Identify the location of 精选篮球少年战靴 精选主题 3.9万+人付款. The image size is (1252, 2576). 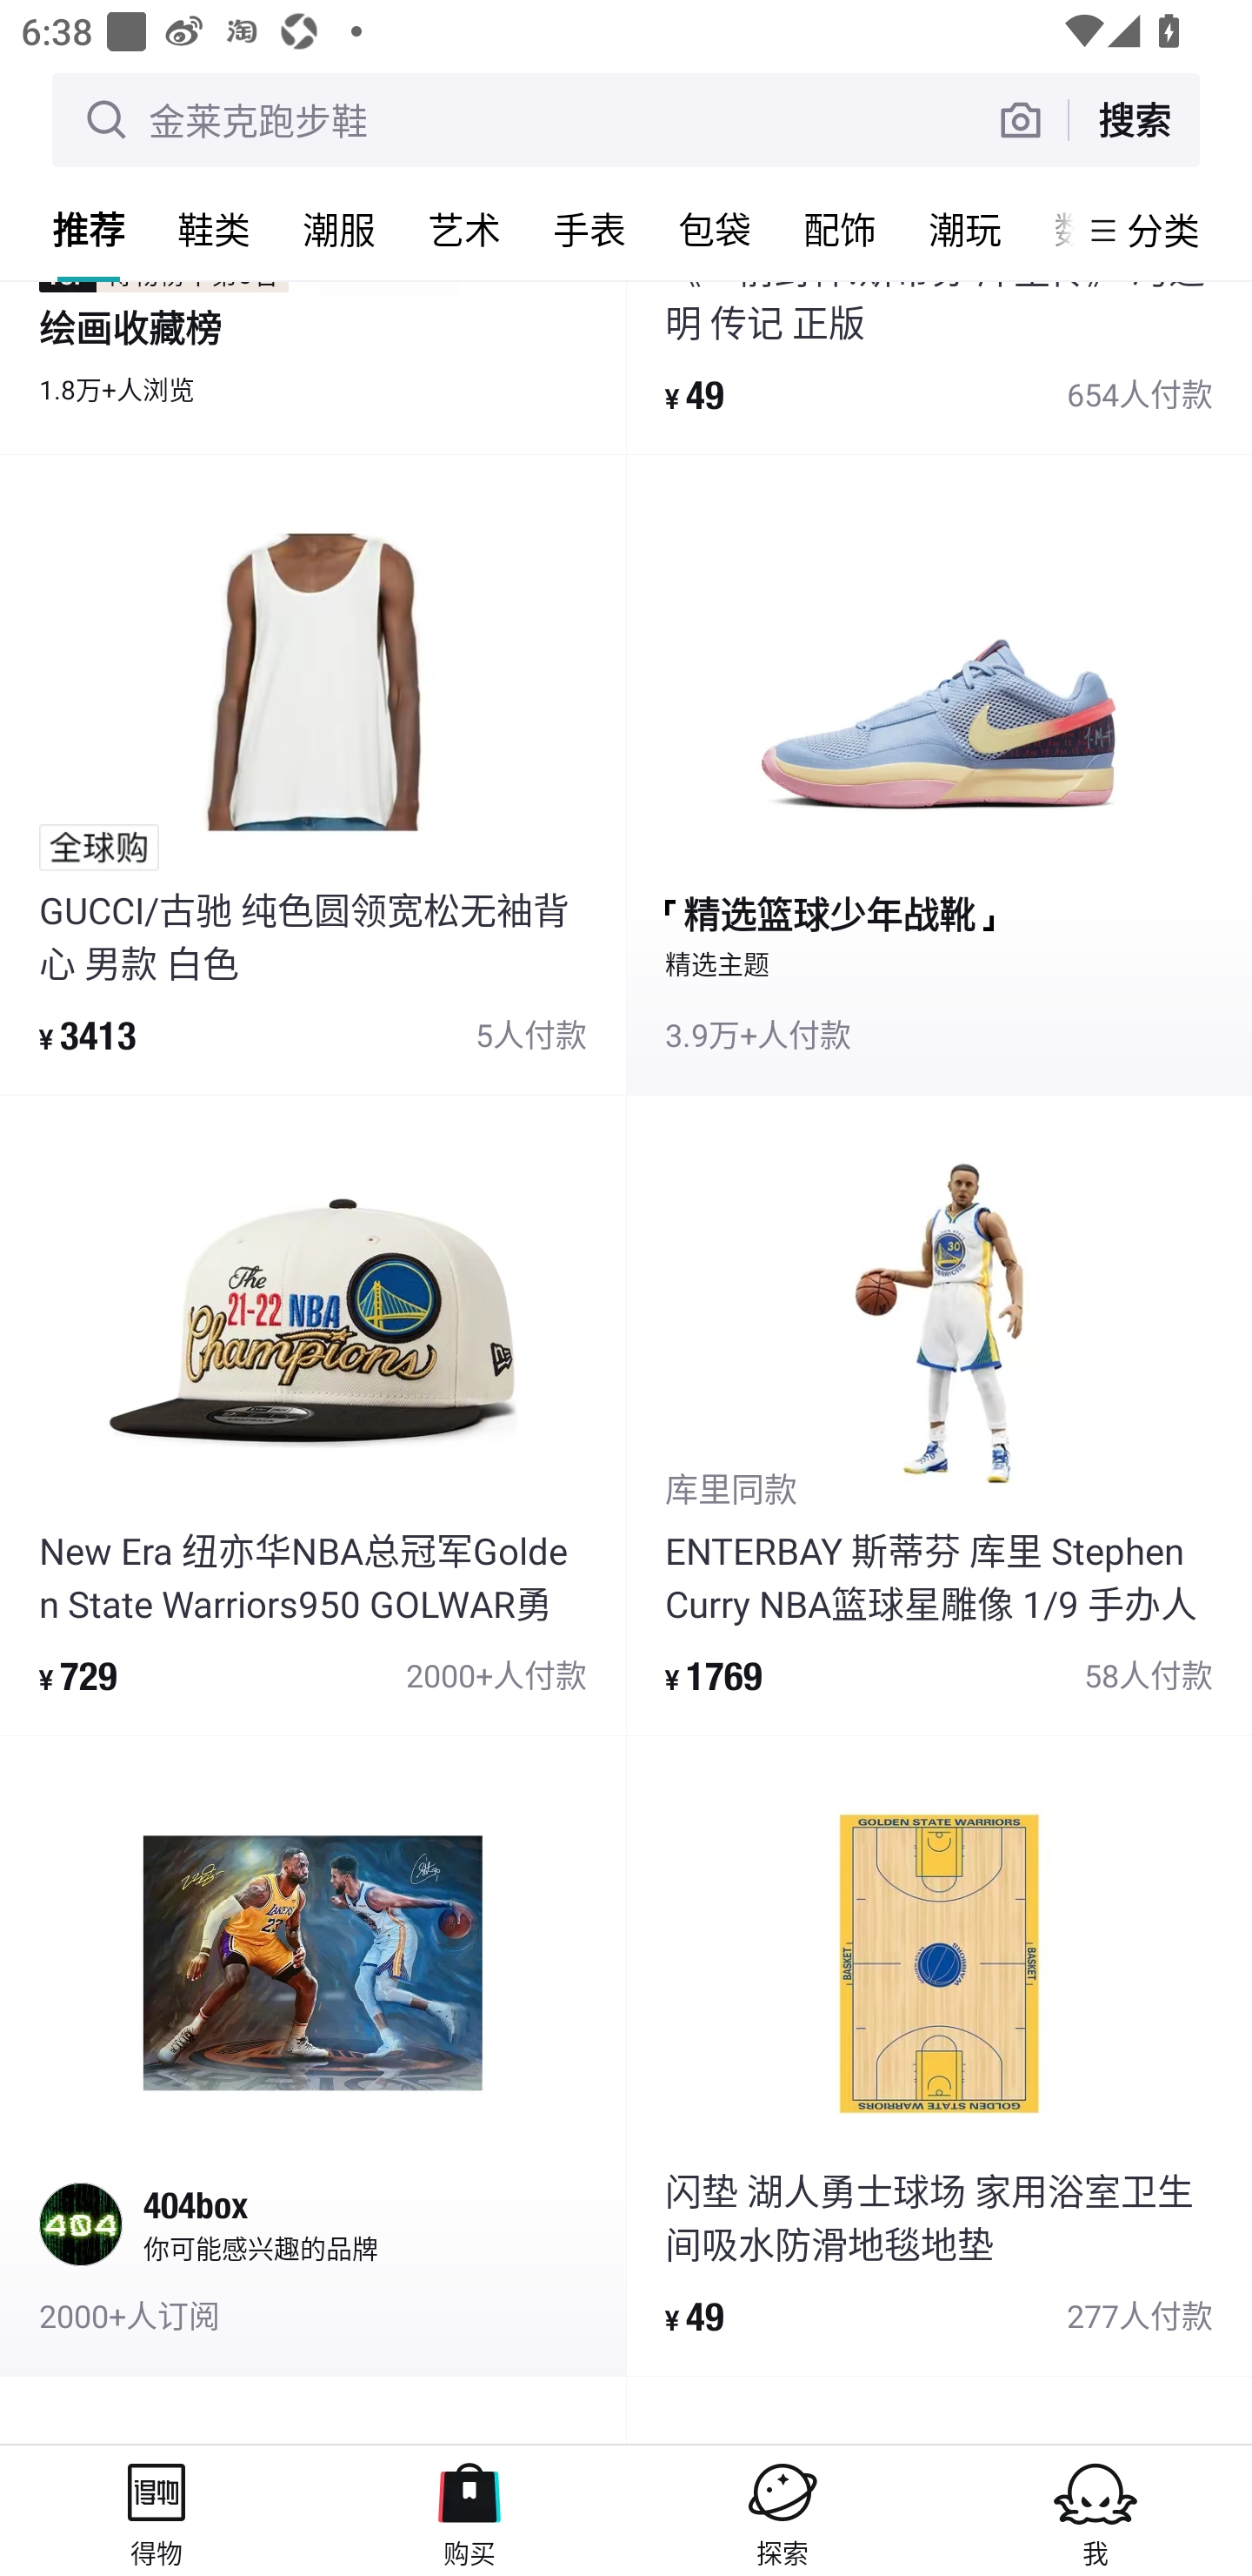
(939, 775).